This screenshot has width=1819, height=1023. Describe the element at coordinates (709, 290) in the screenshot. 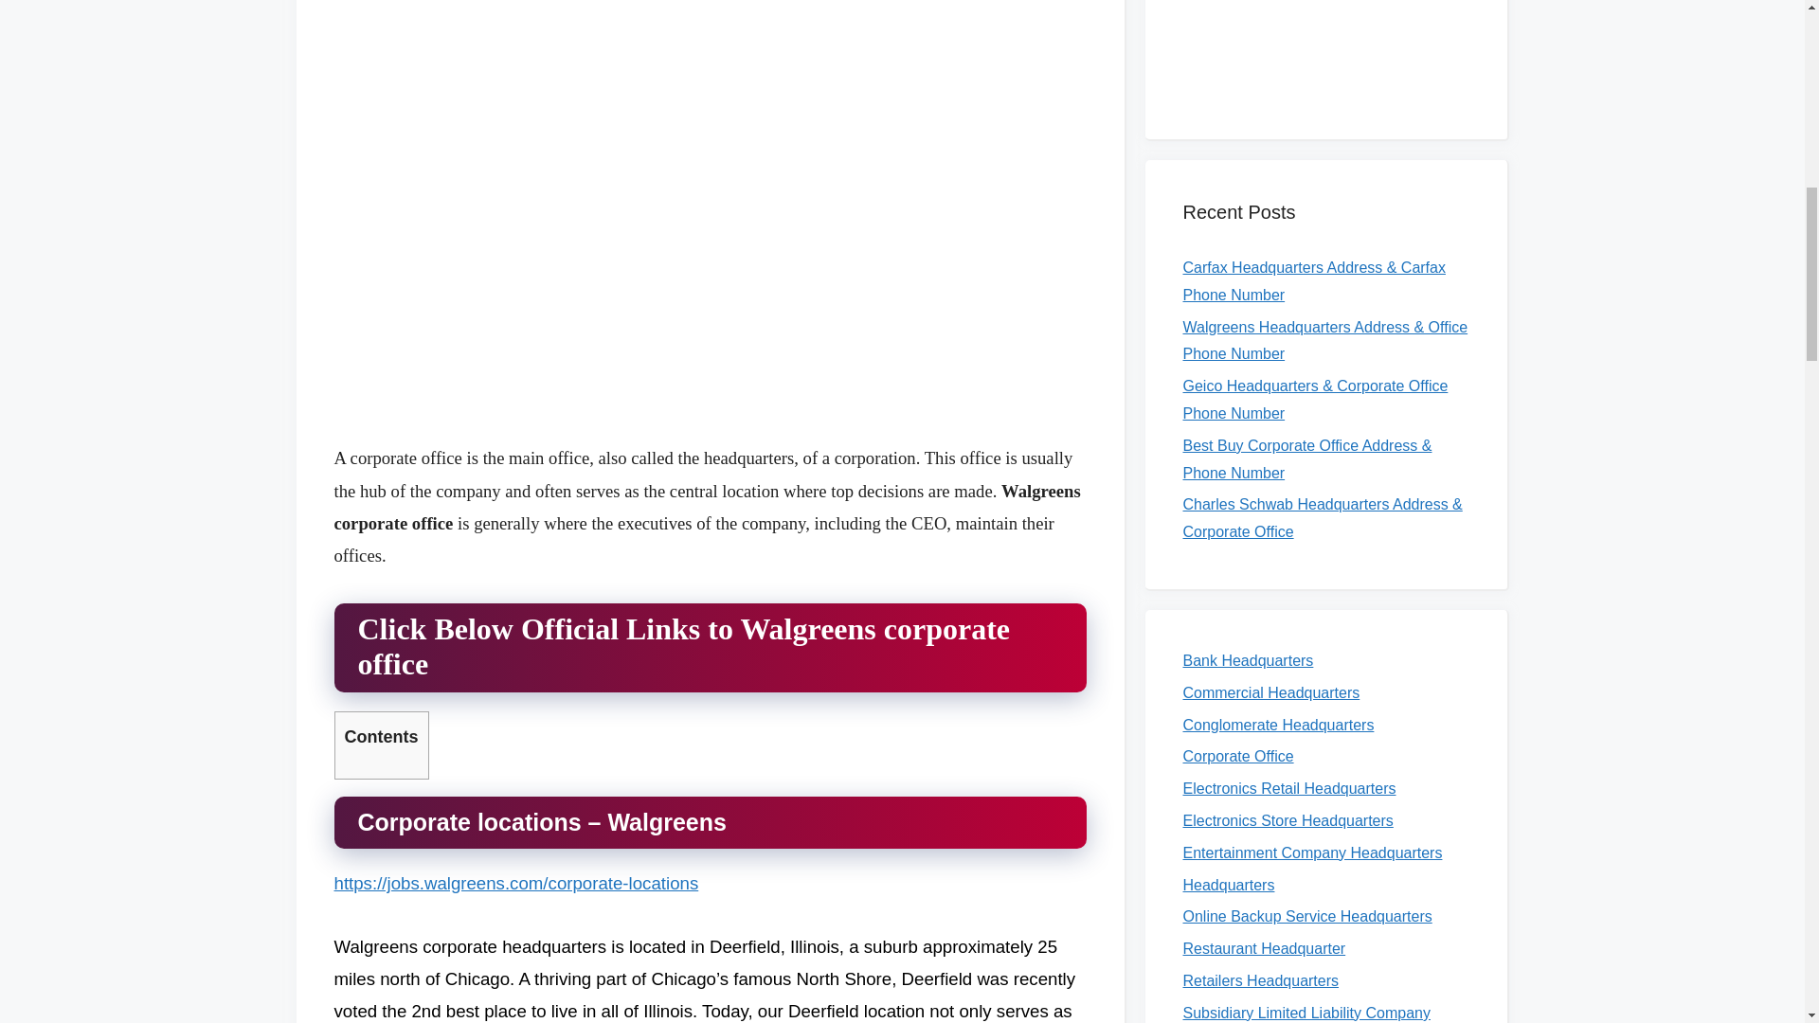

I see `Advertisement` at that location.